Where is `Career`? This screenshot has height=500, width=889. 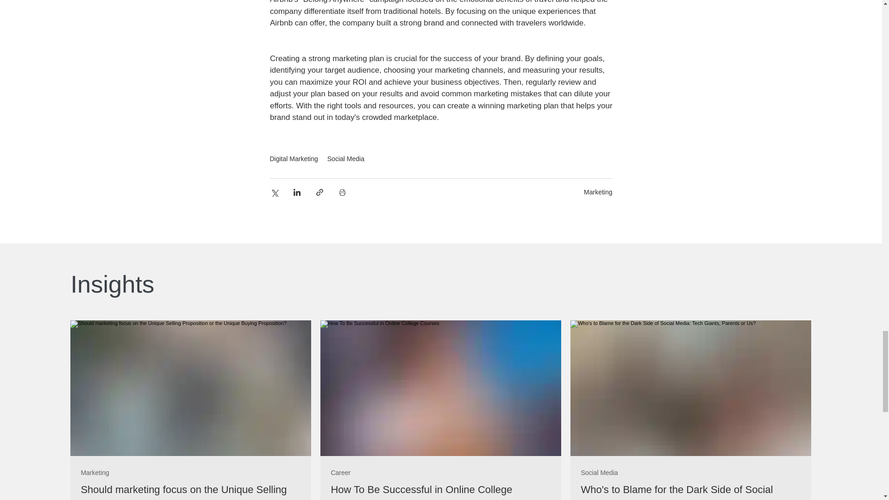
Career is located at coordinates (340, 473).